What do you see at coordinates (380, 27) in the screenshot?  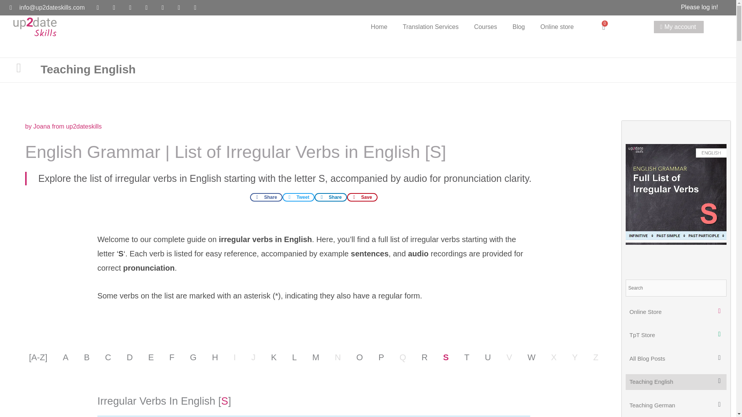 I see `Home` at bounding box center [380, 27].